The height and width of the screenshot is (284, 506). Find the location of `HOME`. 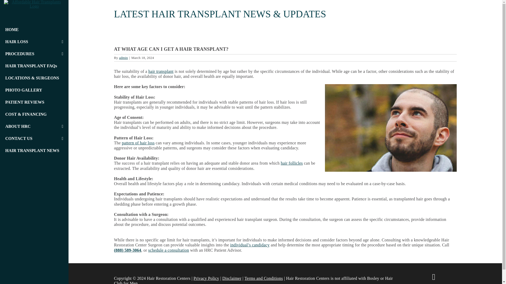

HOME is located at coordinates (34, 29).